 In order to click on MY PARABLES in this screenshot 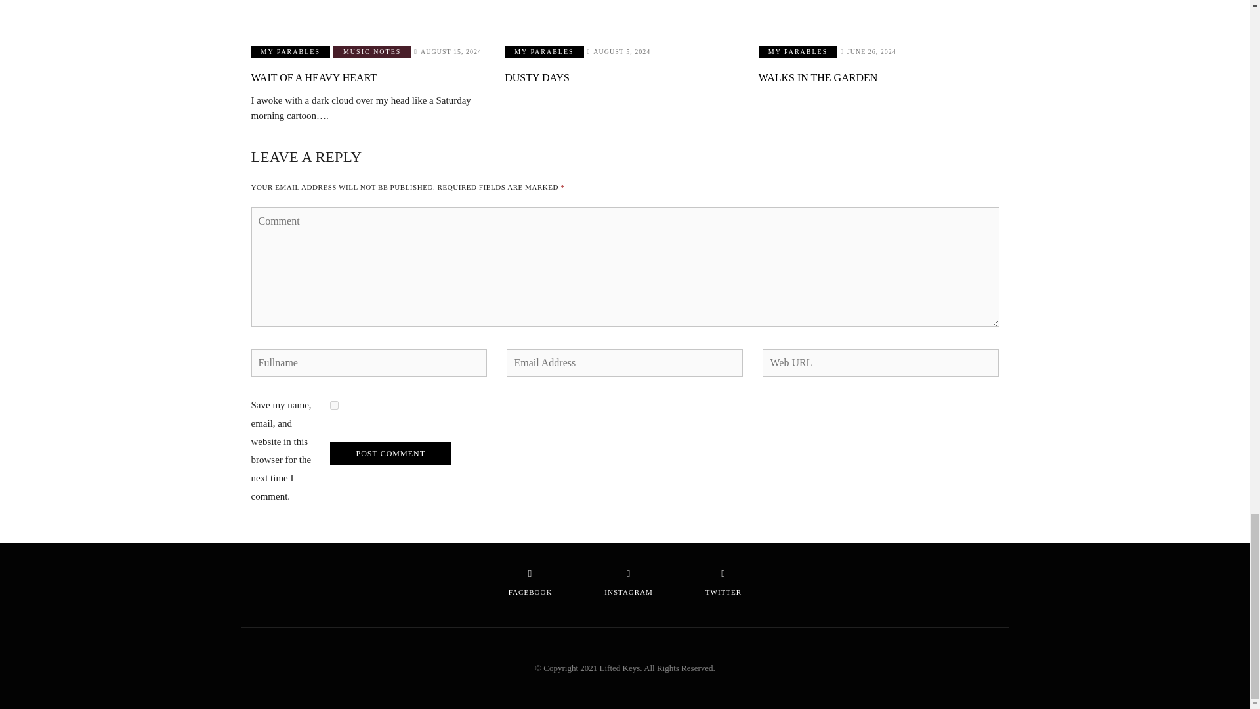, I will do `click(290, 51)`.